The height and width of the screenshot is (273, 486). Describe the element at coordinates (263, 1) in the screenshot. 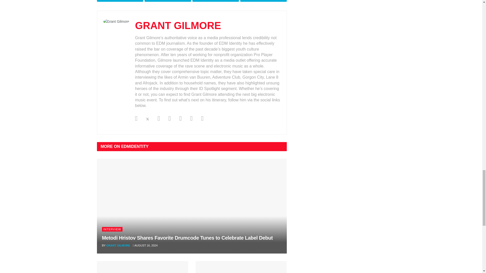

I see `Share` at that location.